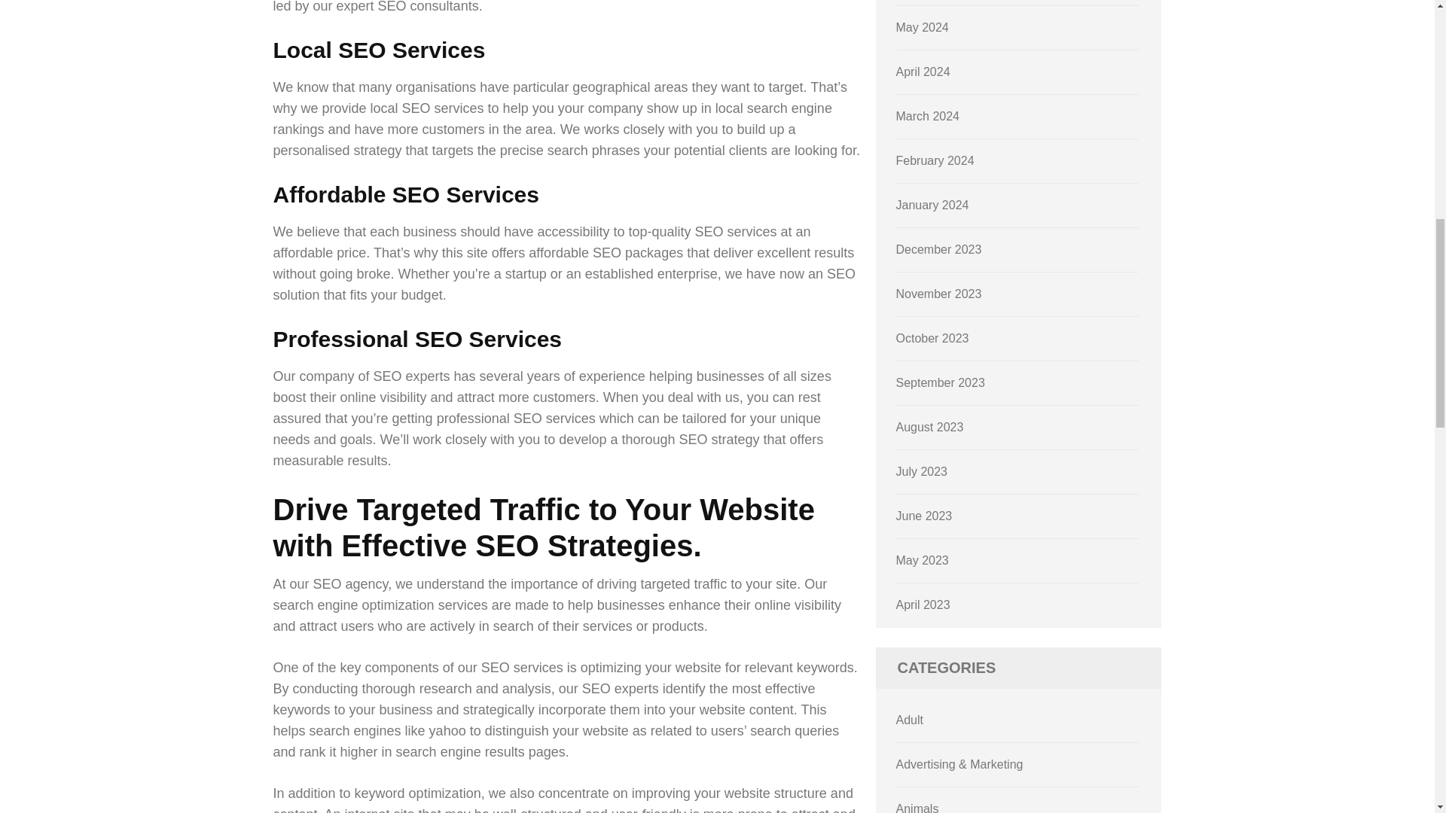 The width and height of the screenshot is (1446, 813). What do you see at coordinates (940, 382) in the screenshot?
I see `September 2023` at bounding box center [940, 382].